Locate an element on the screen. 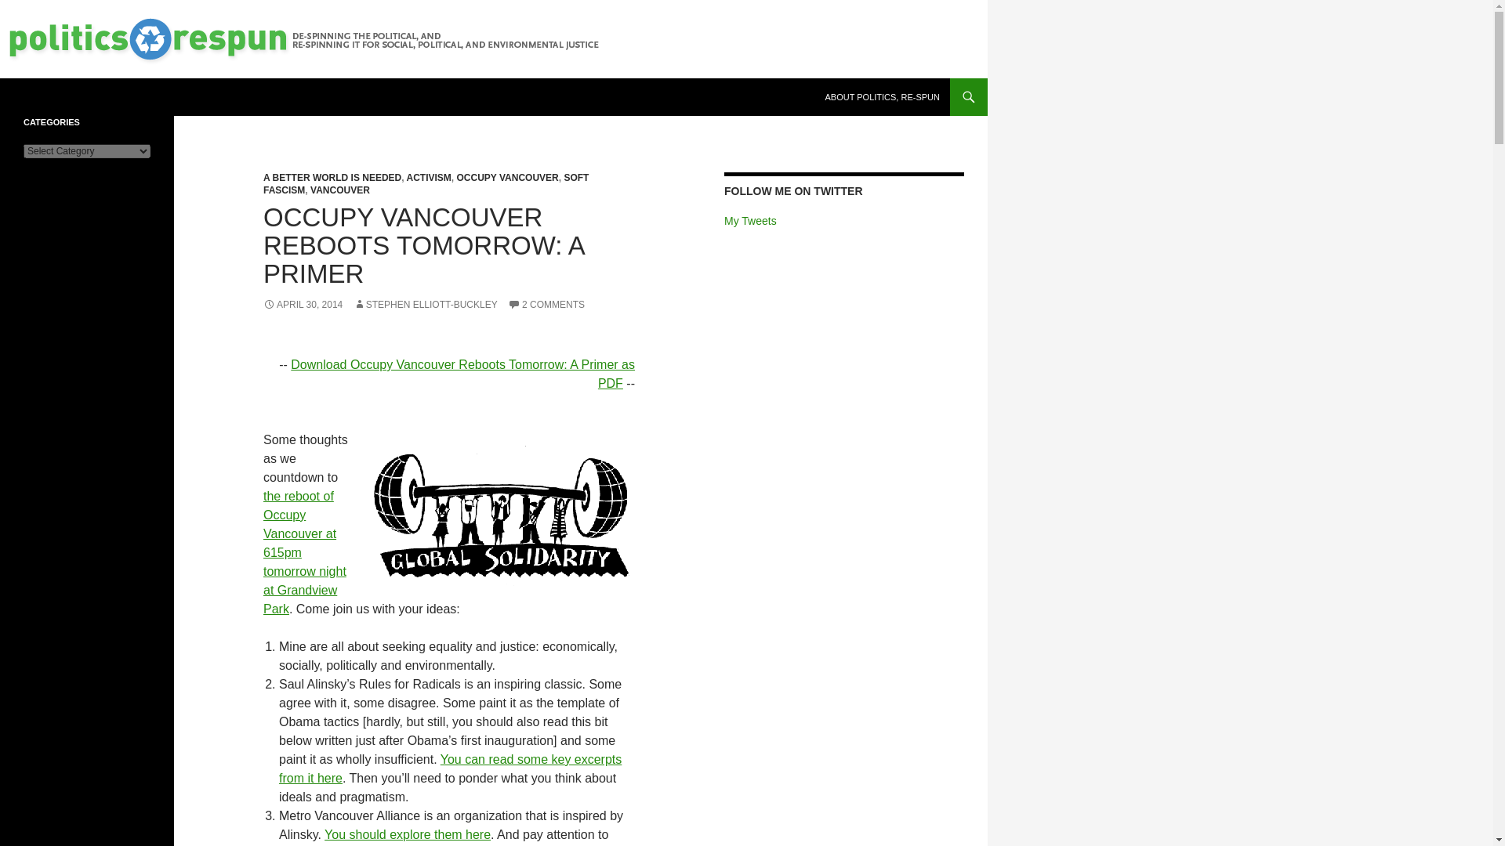 This screenshot has width=1505, height=846. SOFT FASCISM is located at coordinates (426, 183).